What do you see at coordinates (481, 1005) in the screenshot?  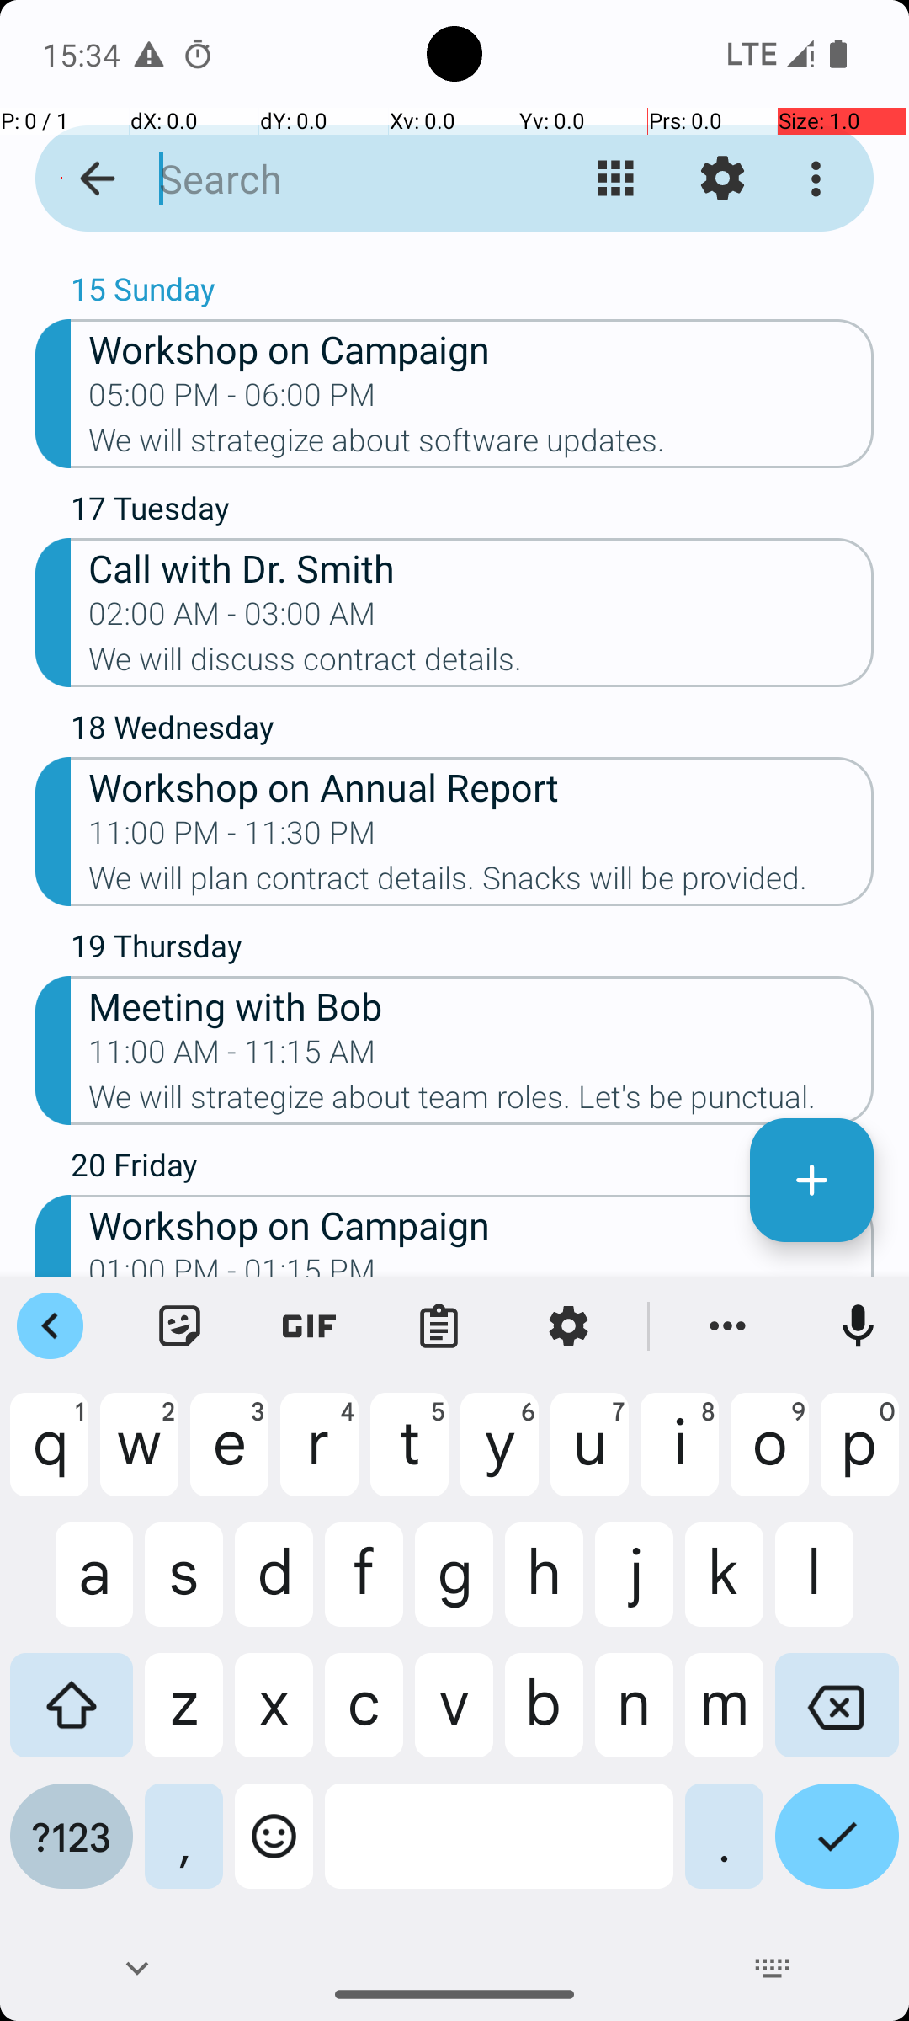 I see `Meeting with Bob` at bounding box center [481, 1005].